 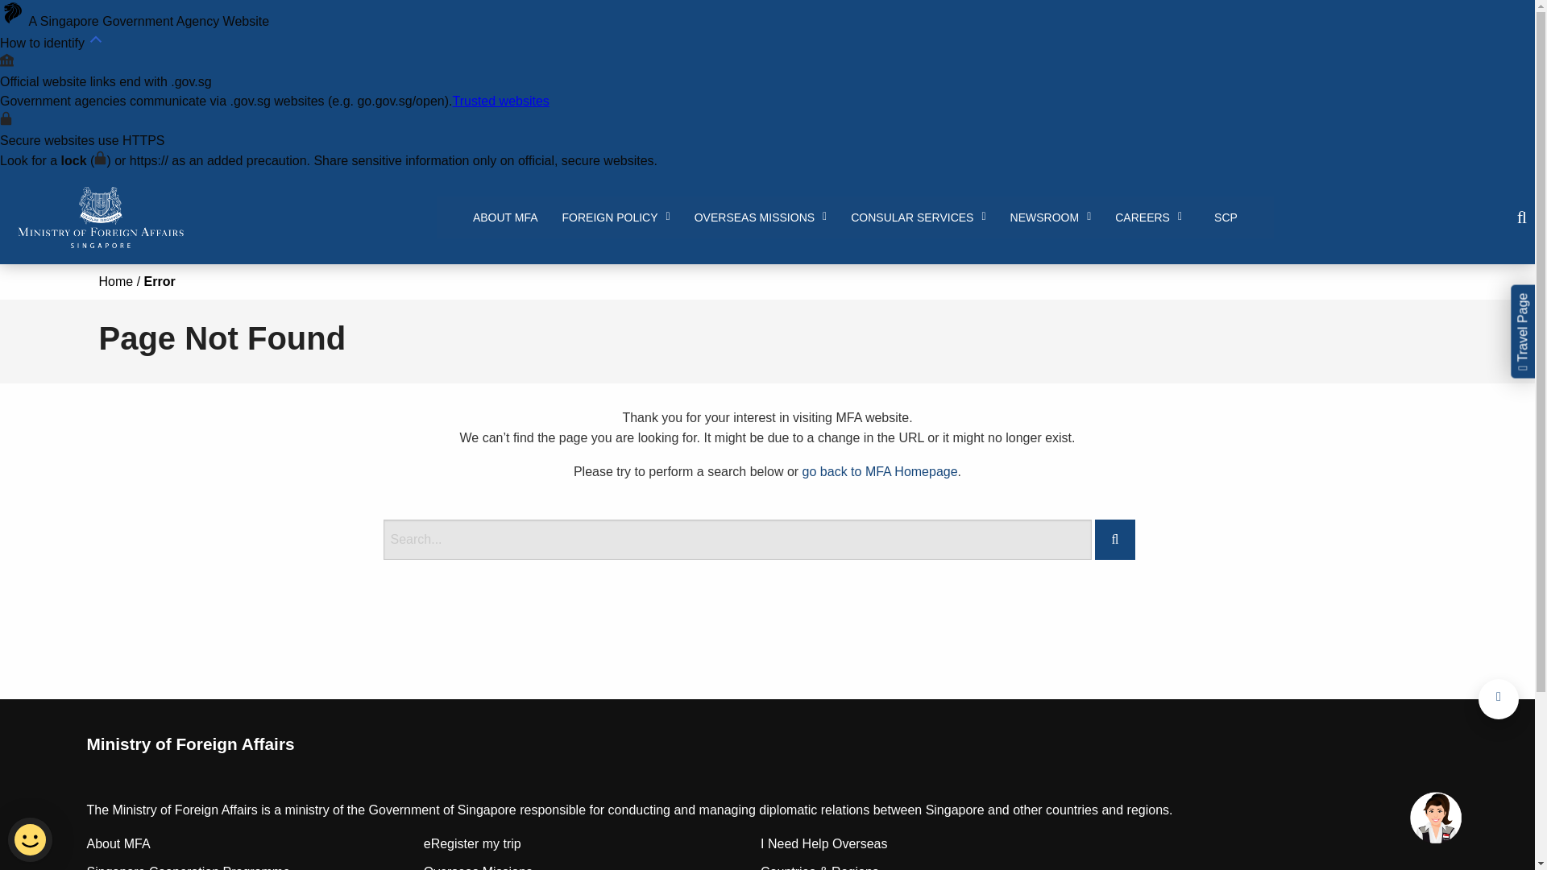 I want to click on FOREIGN POLICY, so click(x=616, y=217).